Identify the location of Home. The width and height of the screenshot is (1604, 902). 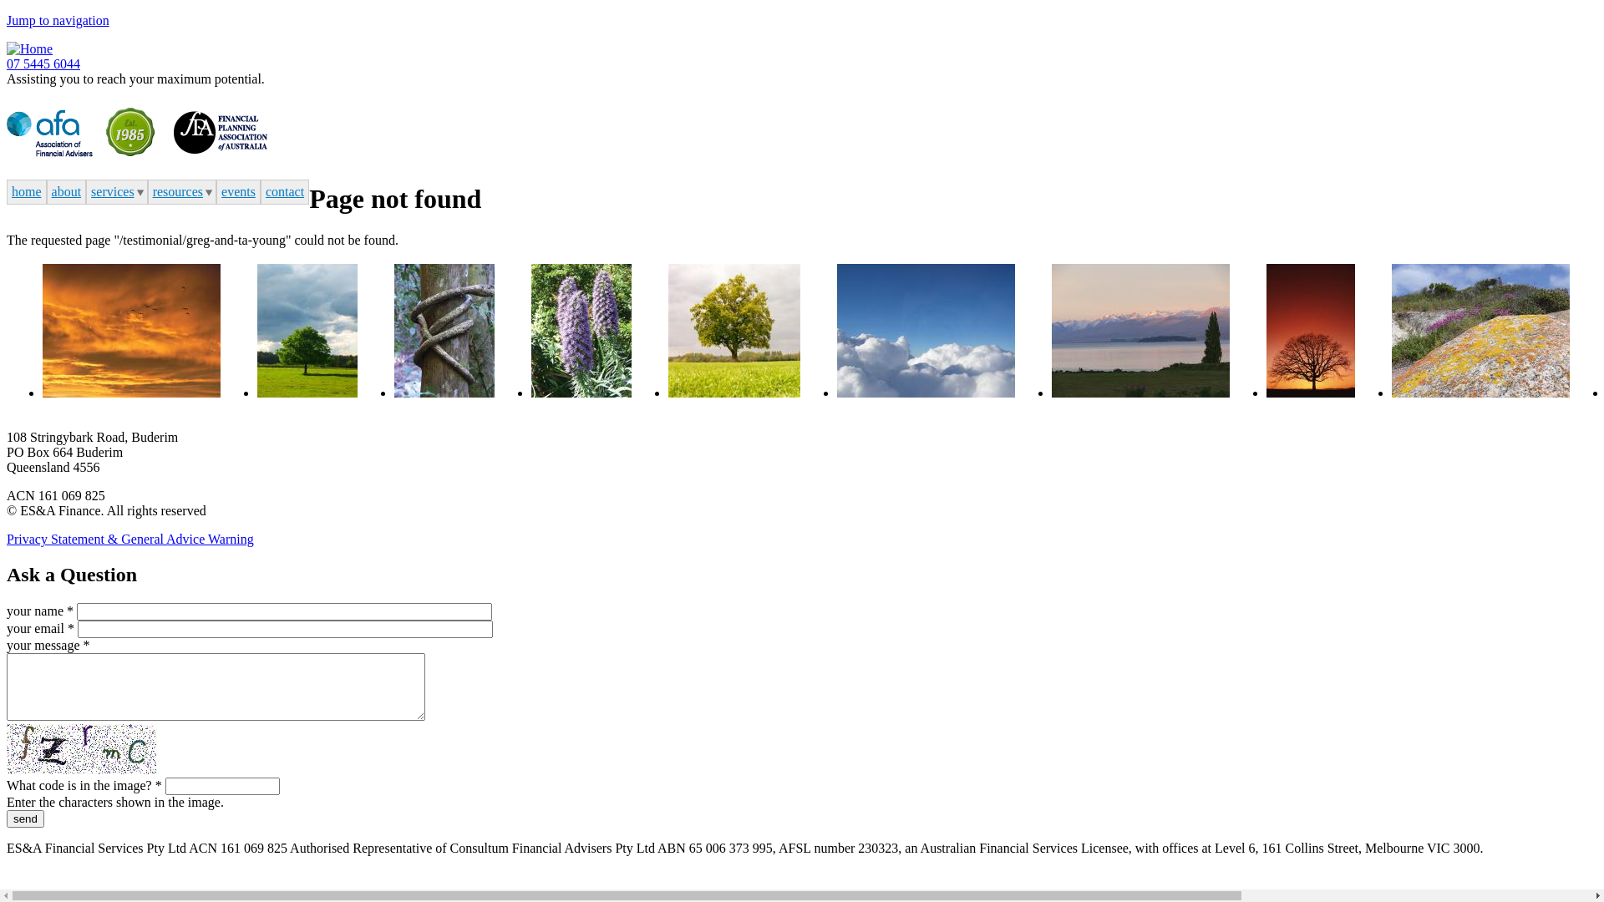
(30, 48).